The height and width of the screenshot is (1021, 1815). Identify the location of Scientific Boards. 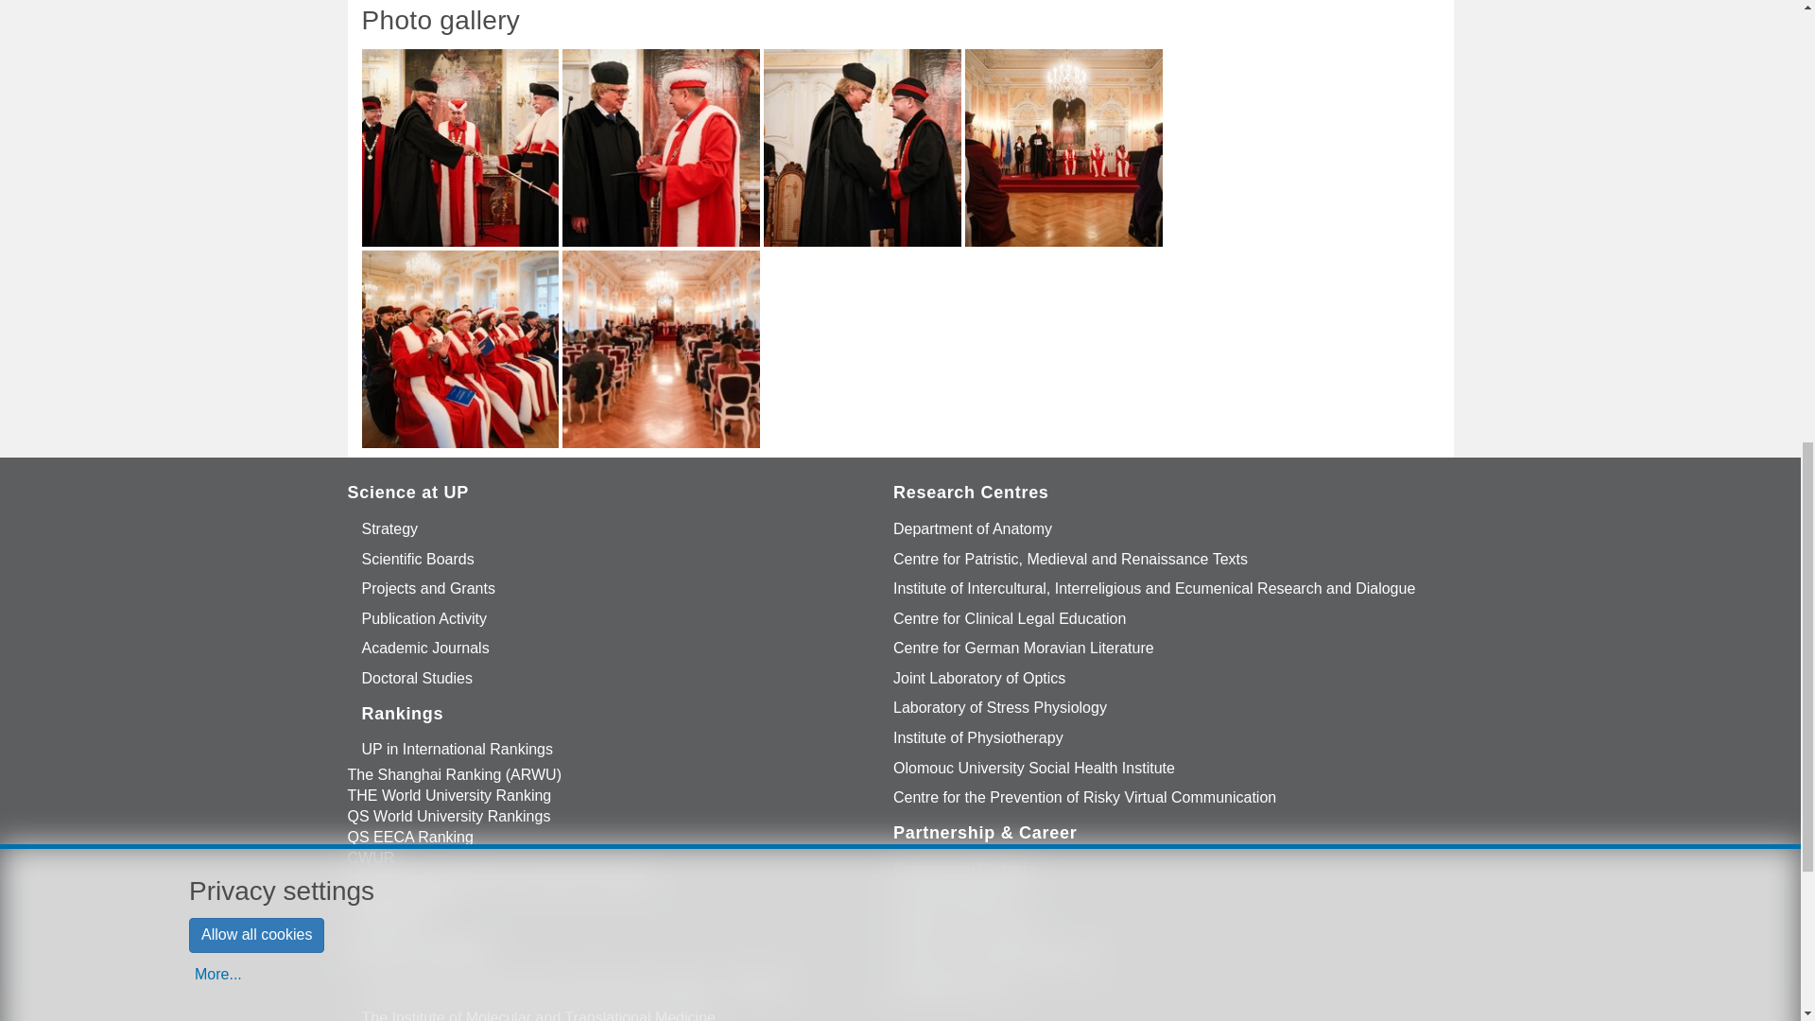
(418, 560).